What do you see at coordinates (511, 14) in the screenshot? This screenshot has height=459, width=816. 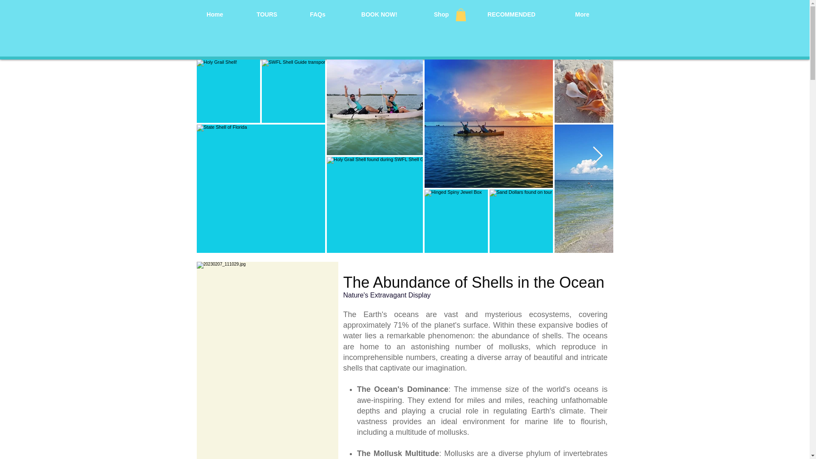 I see `RECOMMENDED` at bounding box center [511, 14].